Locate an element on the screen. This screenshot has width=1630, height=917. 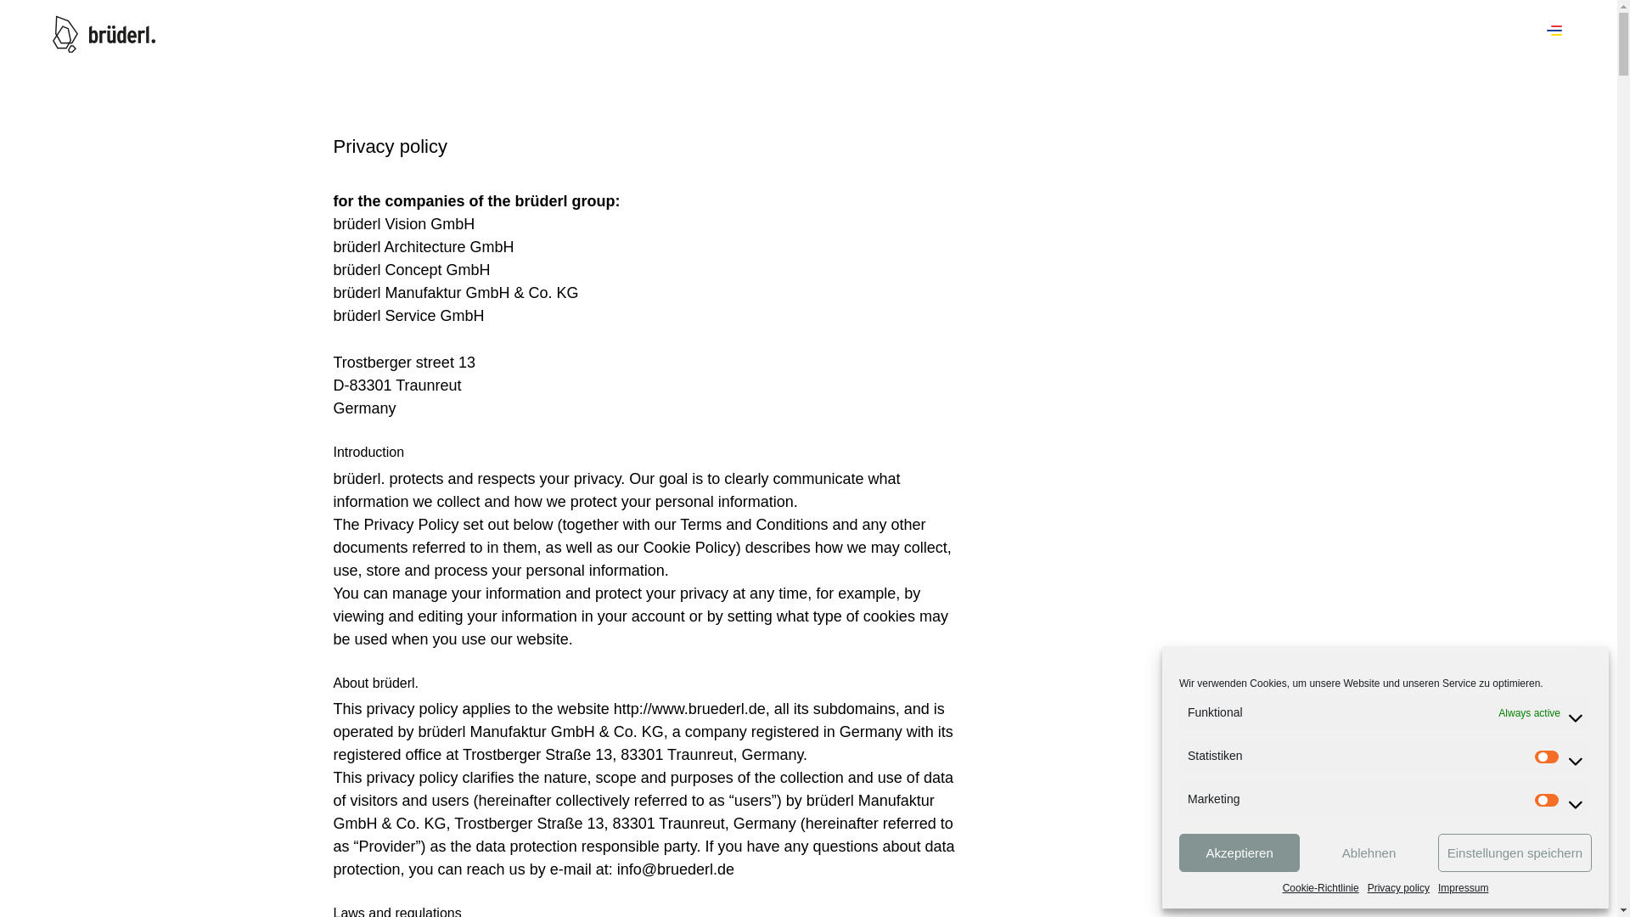
Akzeptieren is located at coordinates (1239, 852).